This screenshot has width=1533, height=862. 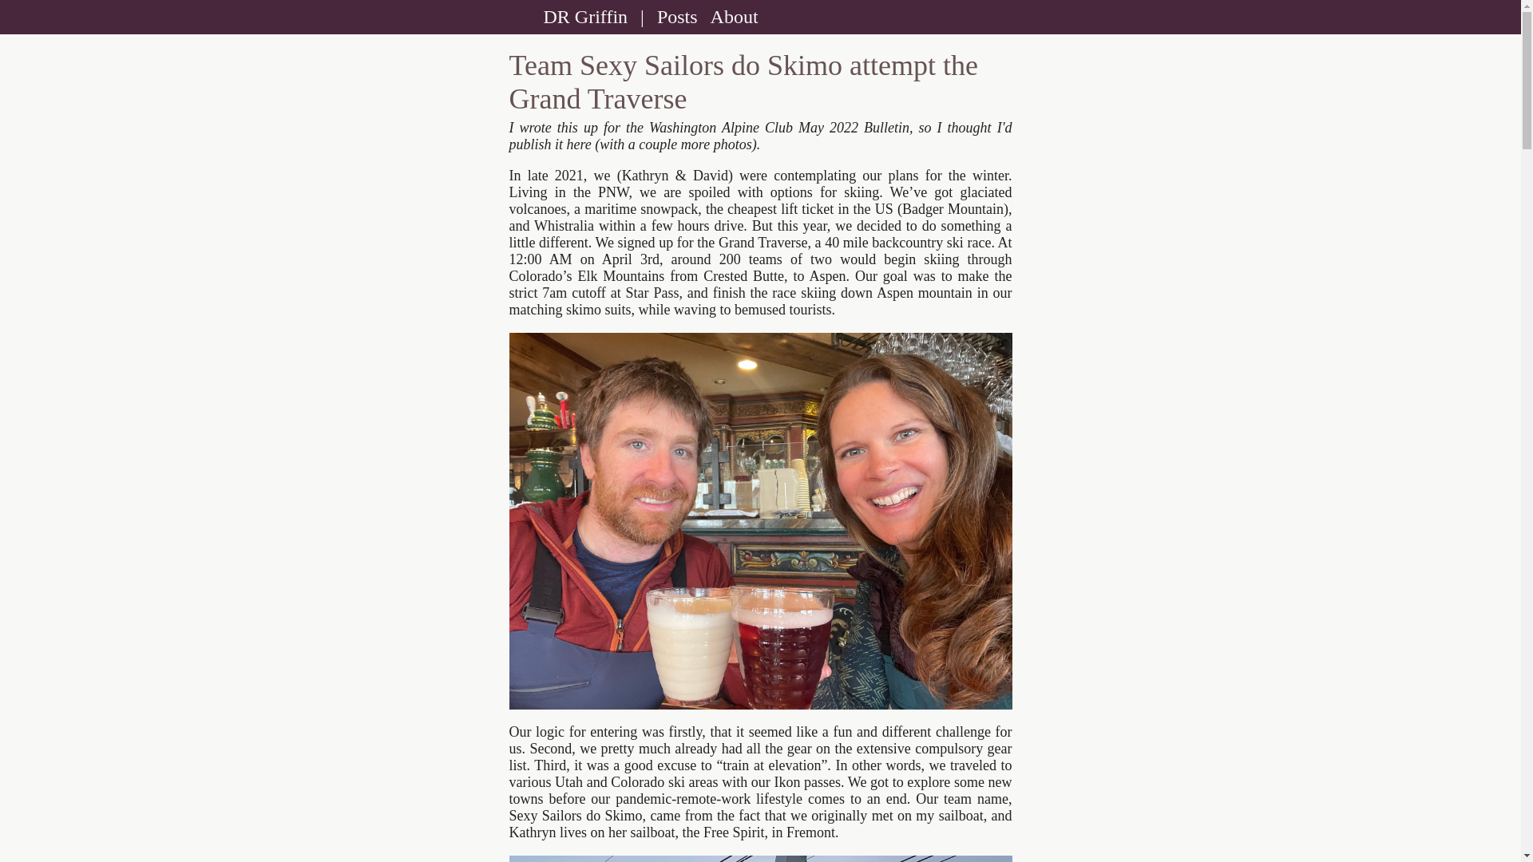 What do you see at coordinates (761, 521) in the screenshot?
I see `'Hydrating' at the Stein Eriksen Lodge in Deer Valley` at bounding box center [761, 521].